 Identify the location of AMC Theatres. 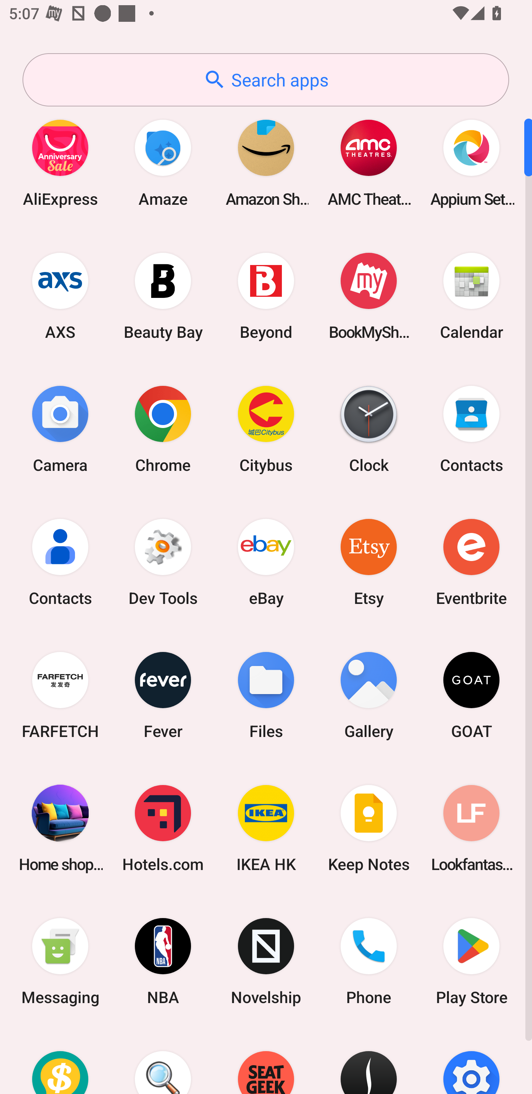
(369, 163).